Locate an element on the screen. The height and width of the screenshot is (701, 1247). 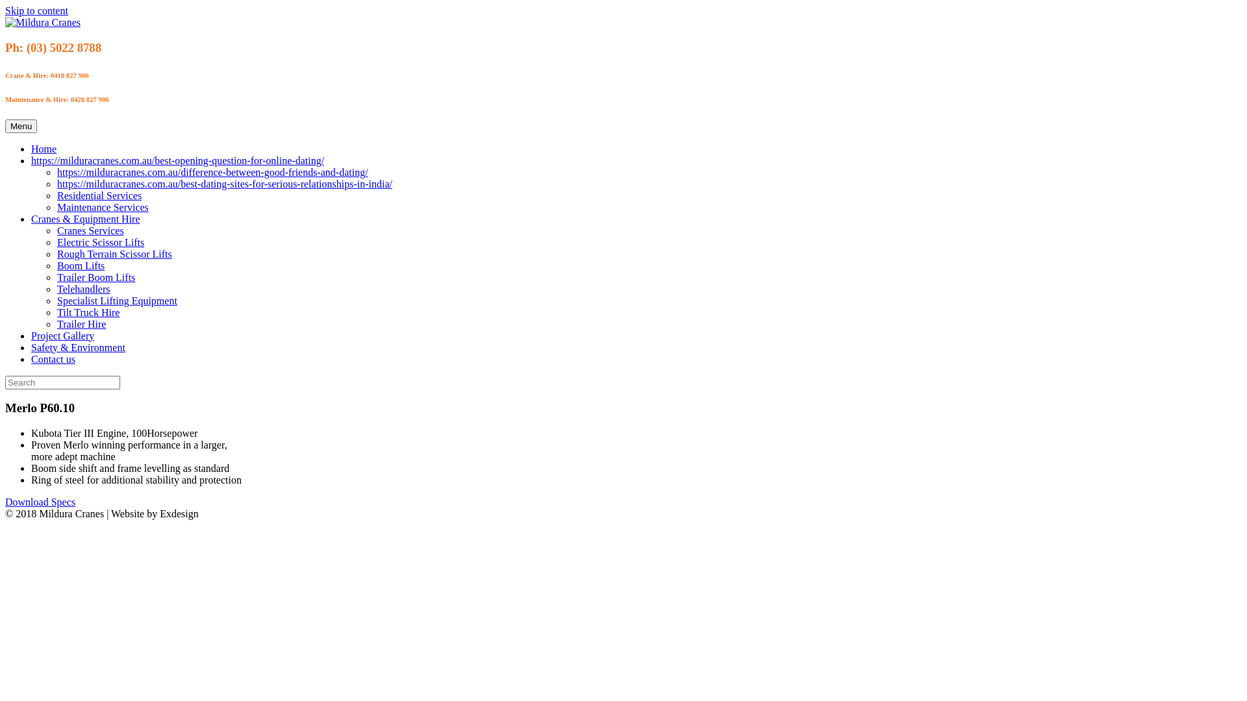
Project Gallery is located at coordinates (62, 336).